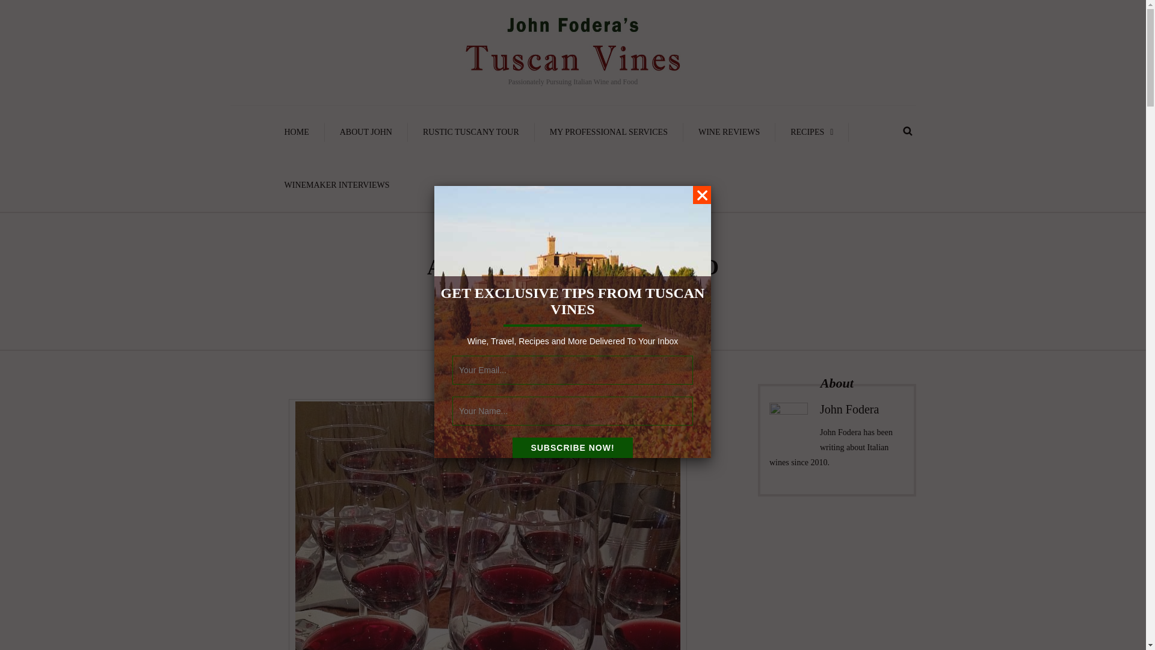 Image resolution: width=1155 pixels, height=650 pixels. What do you see at coordinates (729, 132) in the screenshot?
I see `WINE REVIEWS` at bounding box center [729, 132].